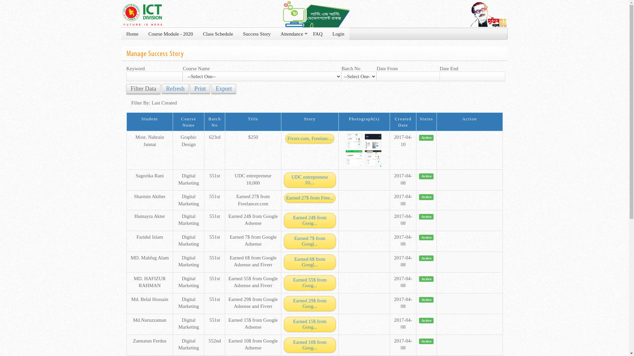  What do you see at coordinates (218, 34) in the screenshot?
I see `Class Schedule` at bounding box center [218, 34].